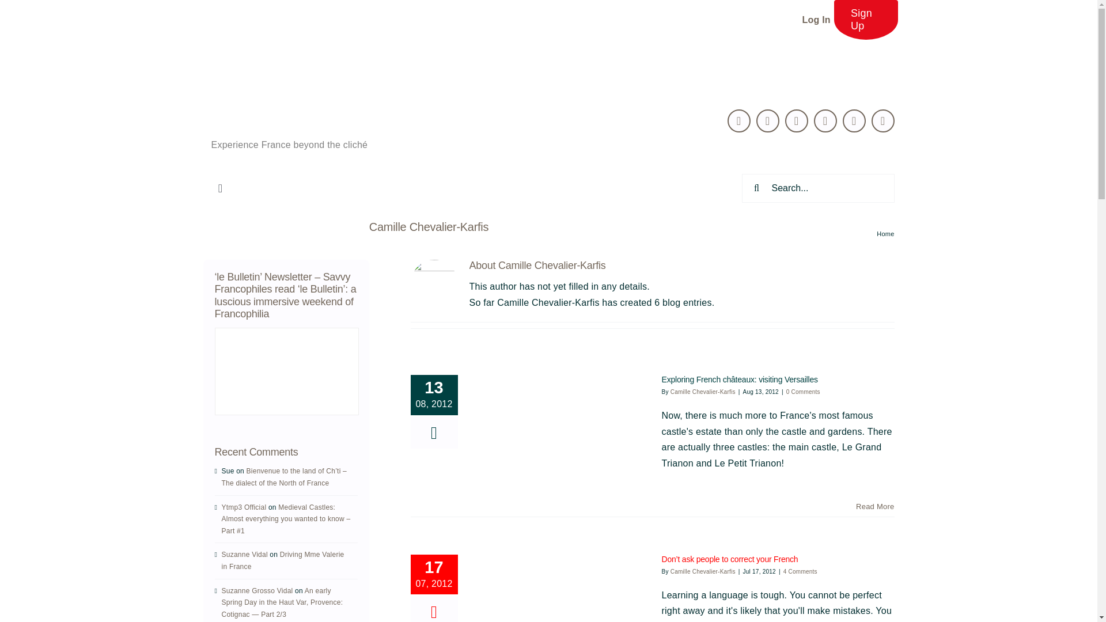 This screenshot has height=622, width=1106. What do you see at coordinates (800, 571) in the screenshot?
I see `4 Comments` at bounding box center [800, 571].